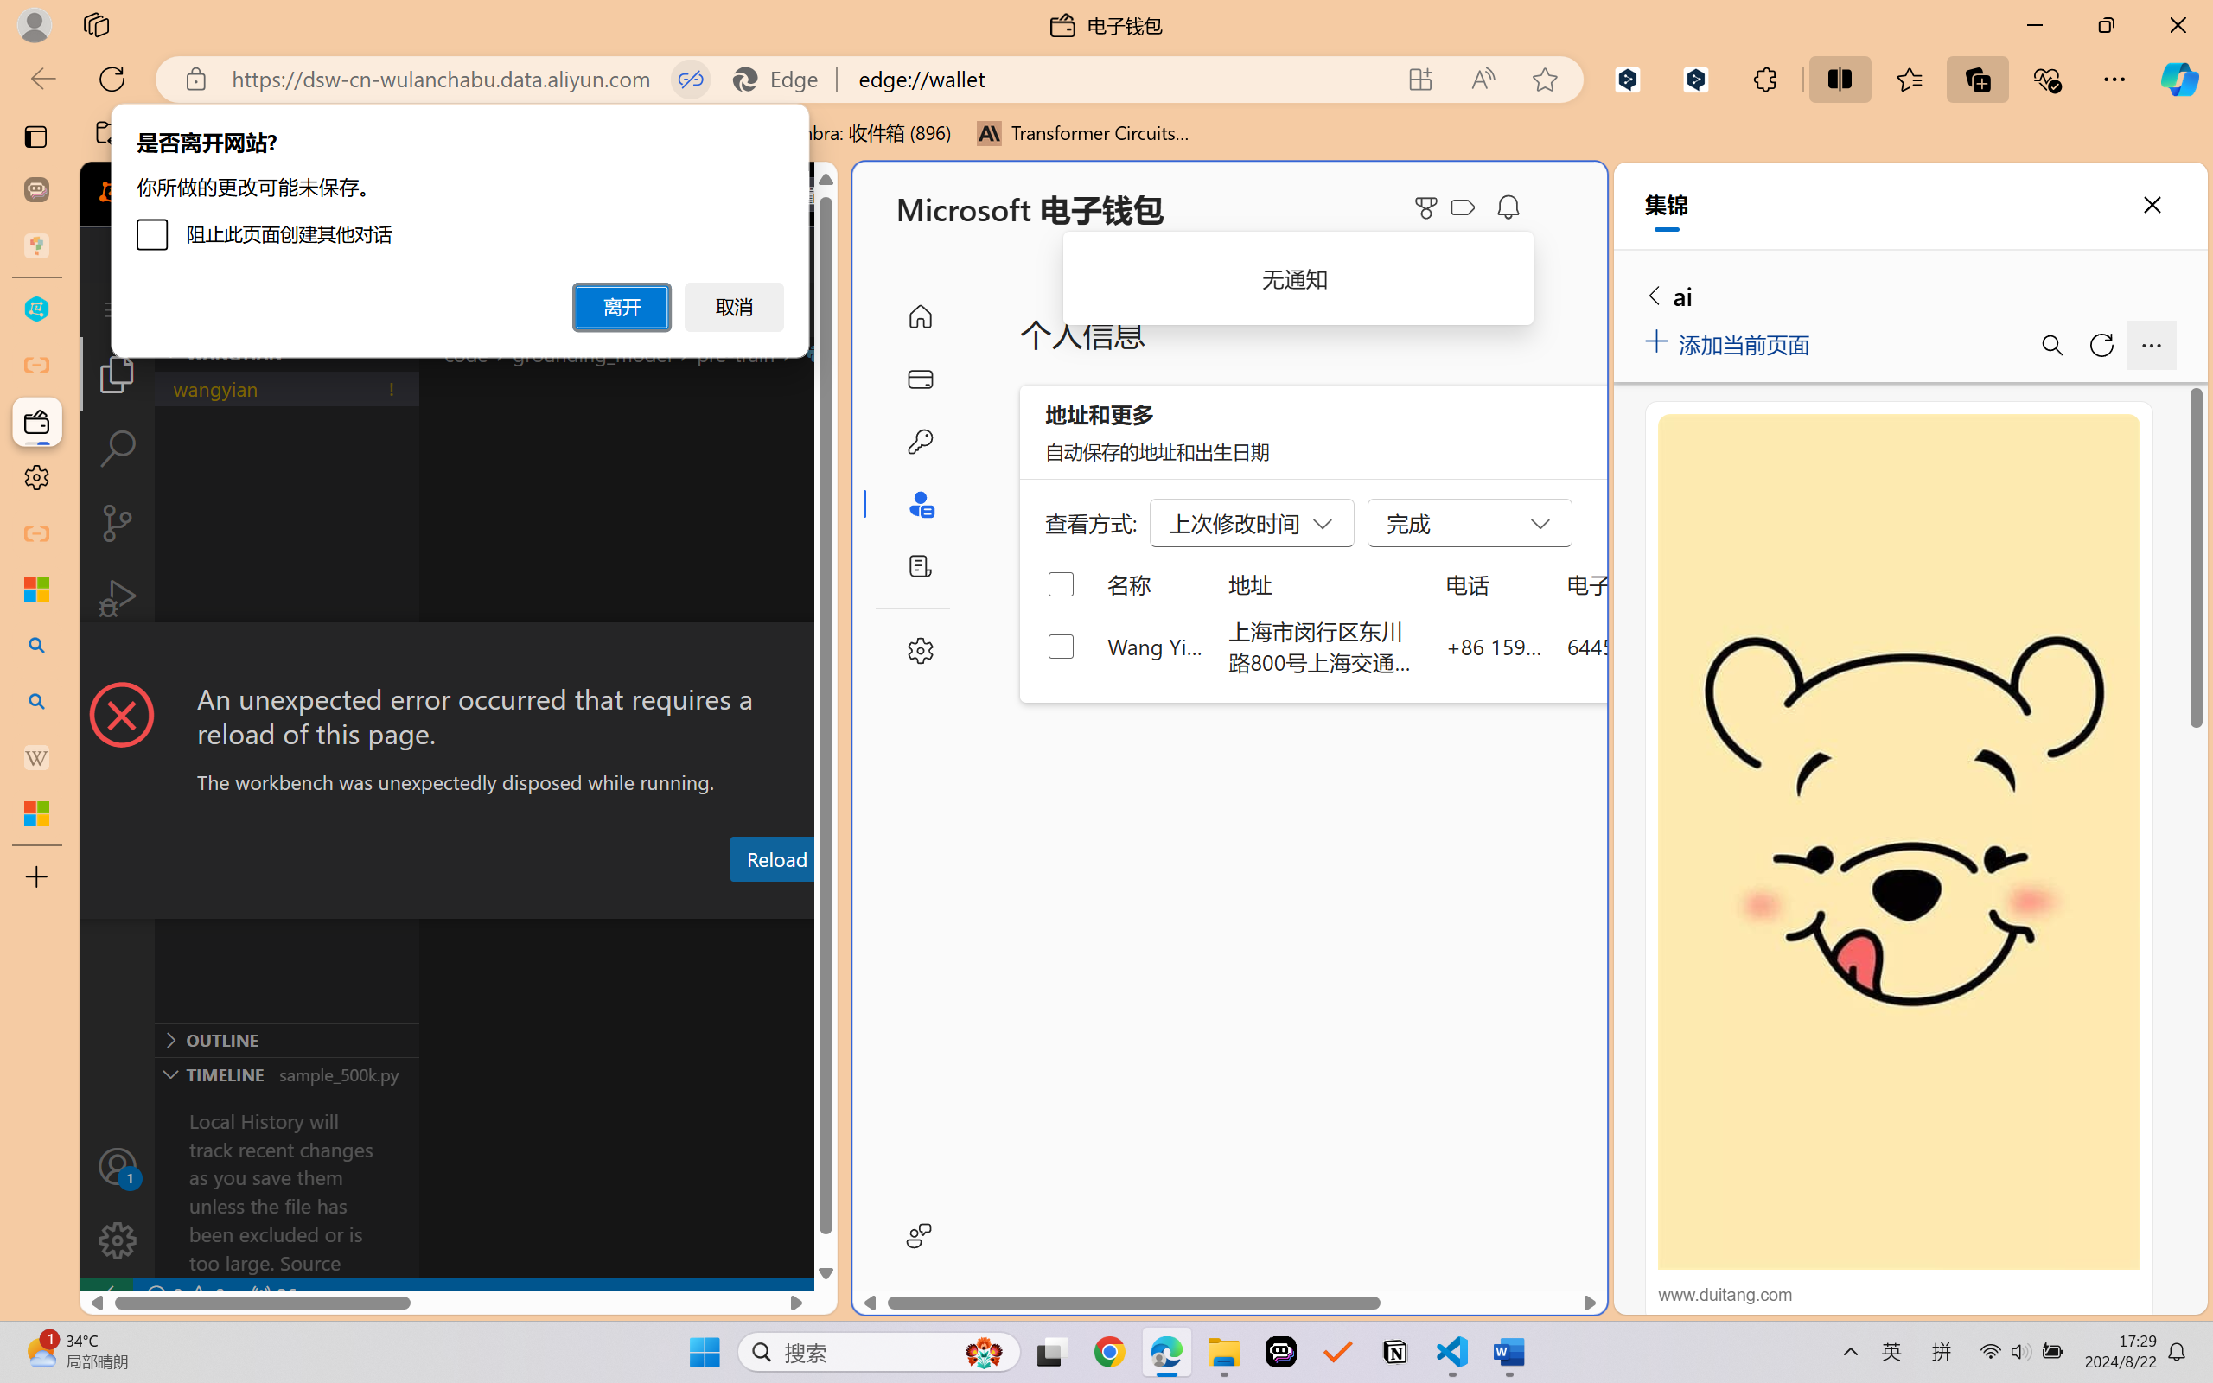 This screenshot has height=1383, width=2213. Describe the element at coordinates (1466, 208) in the screenshot. I see `Microsoft Cashback` at that location.